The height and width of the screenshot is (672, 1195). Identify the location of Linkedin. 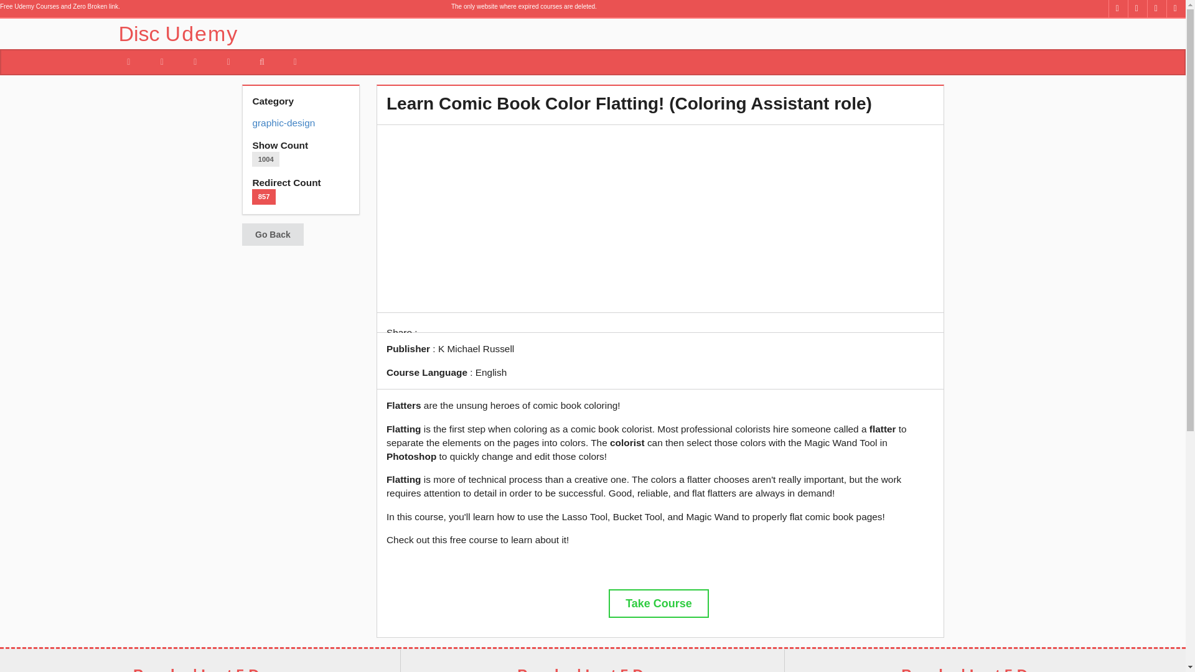
(1156, 9).